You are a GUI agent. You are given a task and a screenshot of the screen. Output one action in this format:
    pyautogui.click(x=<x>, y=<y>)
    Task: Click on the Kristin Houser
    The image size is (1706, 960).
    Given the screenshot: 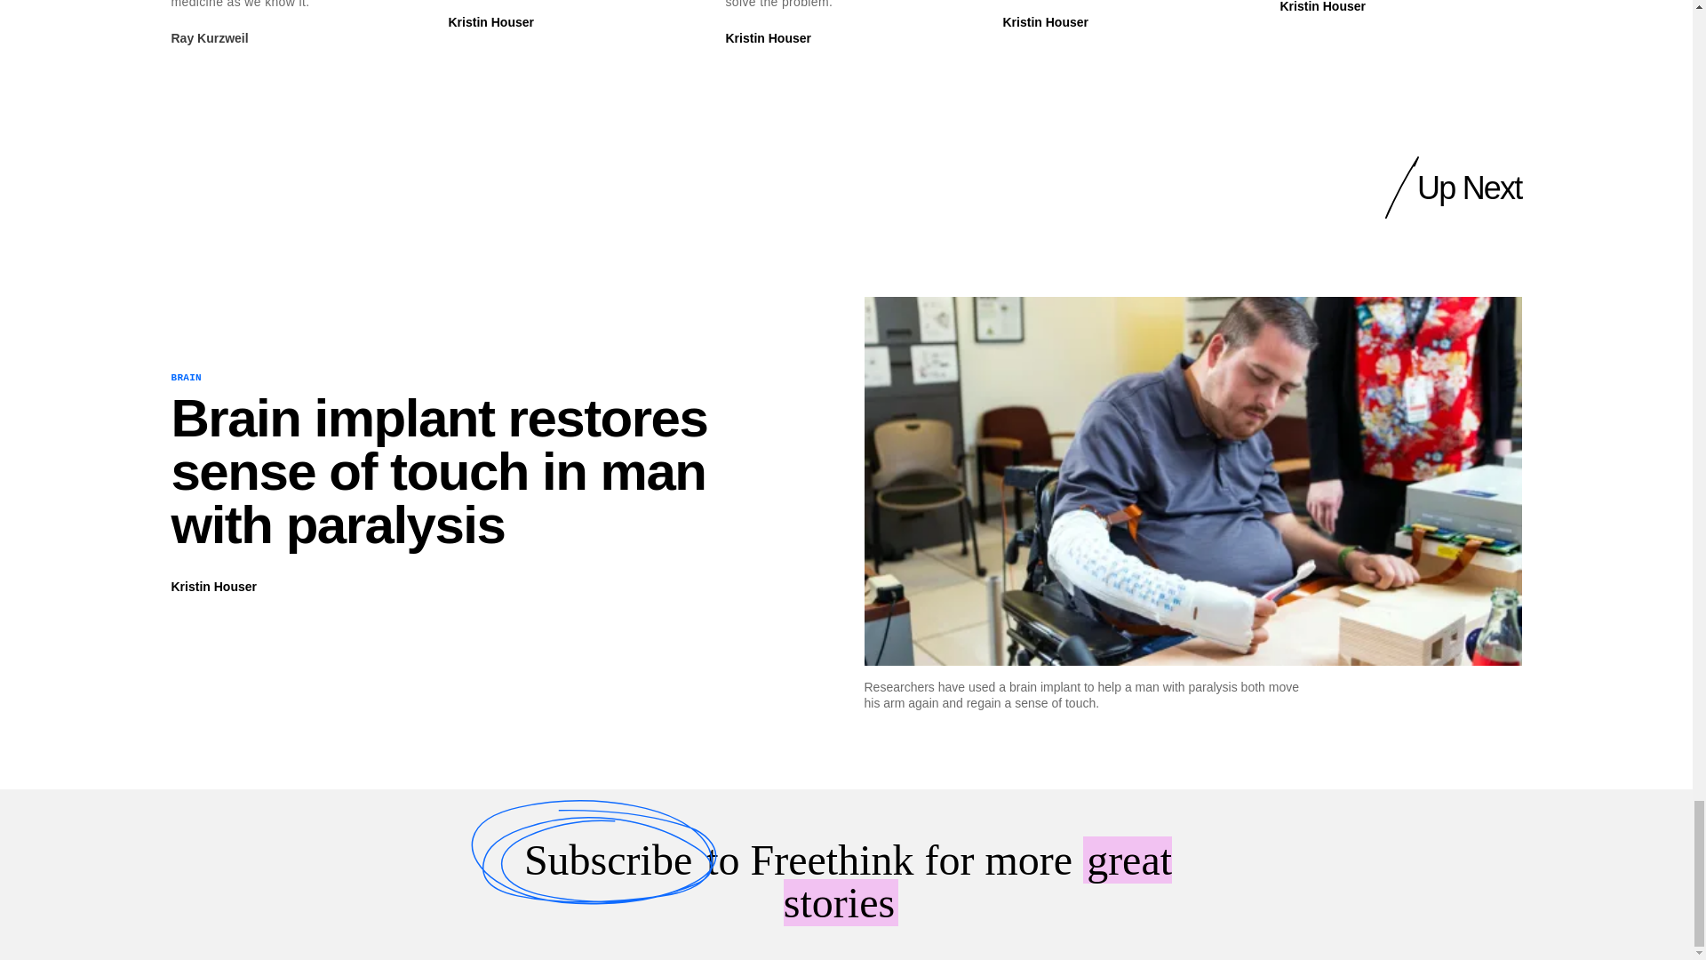 What is the action you would take?
    pyautogui.click(x=490, y=22)
    